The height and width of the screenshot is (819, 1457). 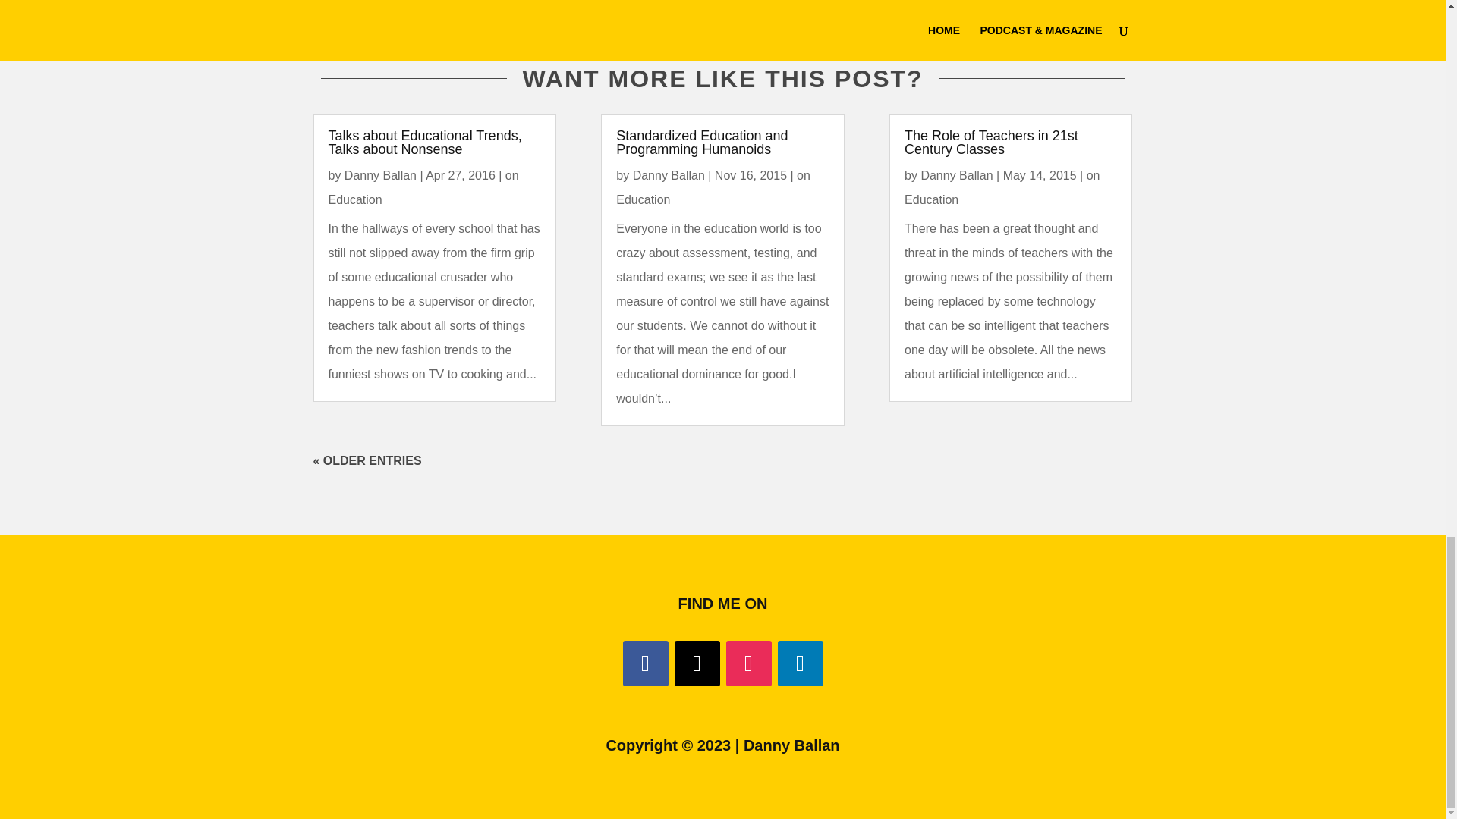 What do you see at coordinates (713, 187) in the screenshot?
I see `on Education` at bounding box center [713, 187].